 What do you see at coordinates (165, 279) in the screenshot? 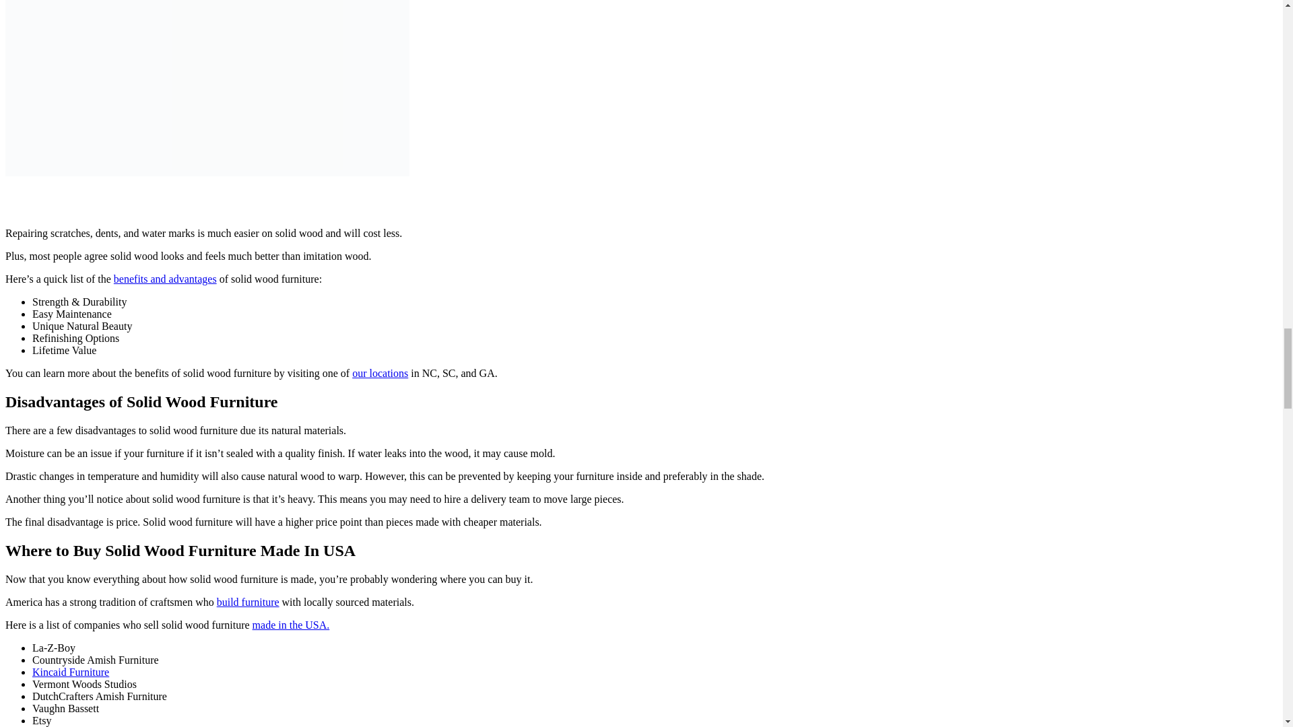
I see `benefits and advantages` at bounding box center [165, 279].